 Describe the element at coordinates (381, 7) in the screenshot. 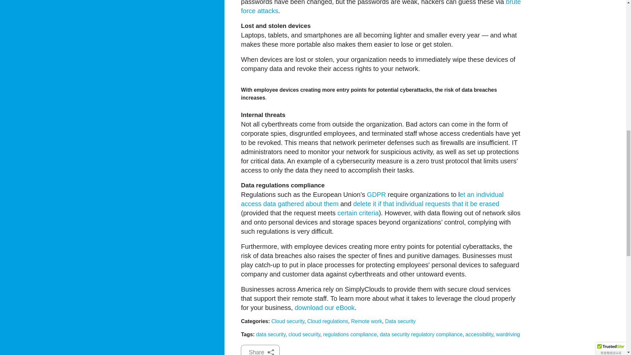

I see `brute force attacks` at that location.